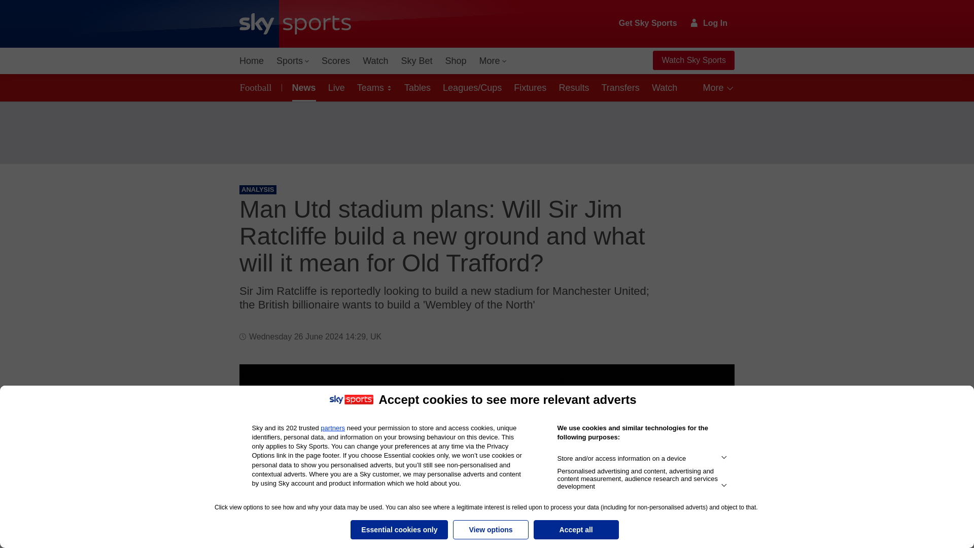  I want to click on Football, so click(258, 87).